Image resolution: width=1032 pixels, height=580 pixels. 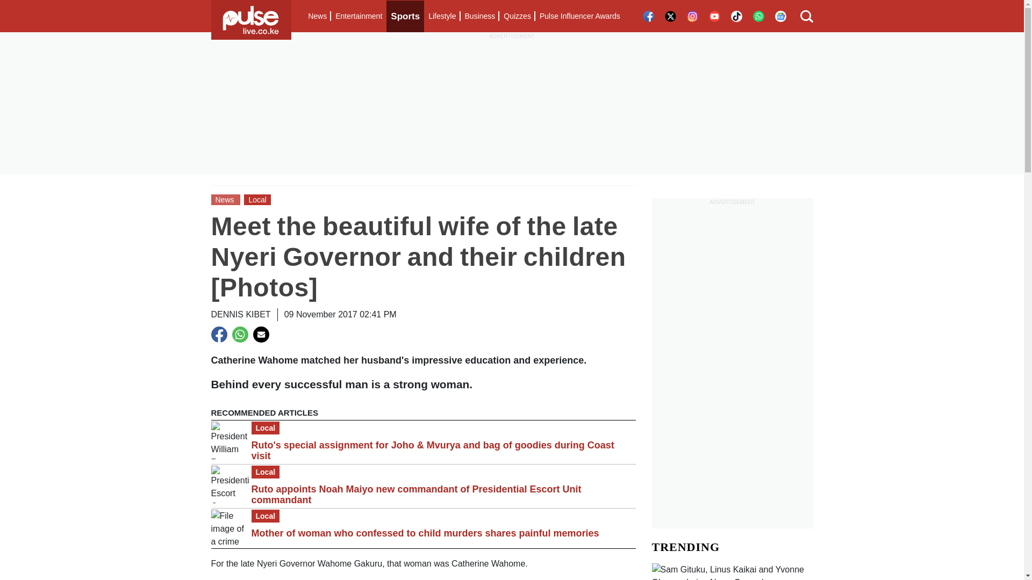 What do you see at coordinates (579, 16) in the screenshot?
I see `Pulse Influencer Awards` at bounding box center [579, 16].